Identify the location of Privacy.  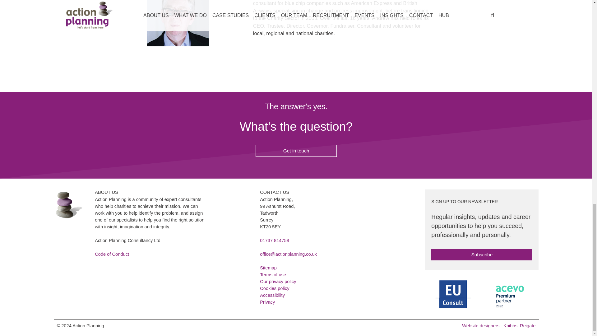
(267, 302).